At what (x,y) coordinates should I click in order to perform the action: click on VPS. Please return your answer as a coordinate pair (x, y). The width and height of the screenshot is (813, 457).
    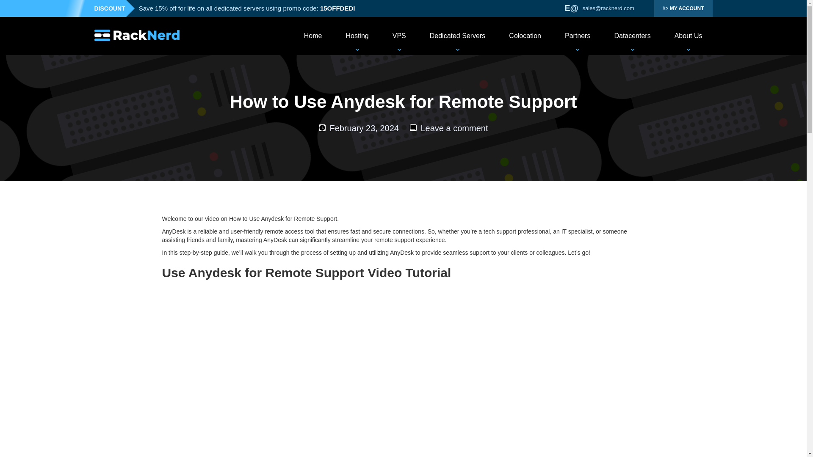
    Looking at the image, I should click on (399, 36).